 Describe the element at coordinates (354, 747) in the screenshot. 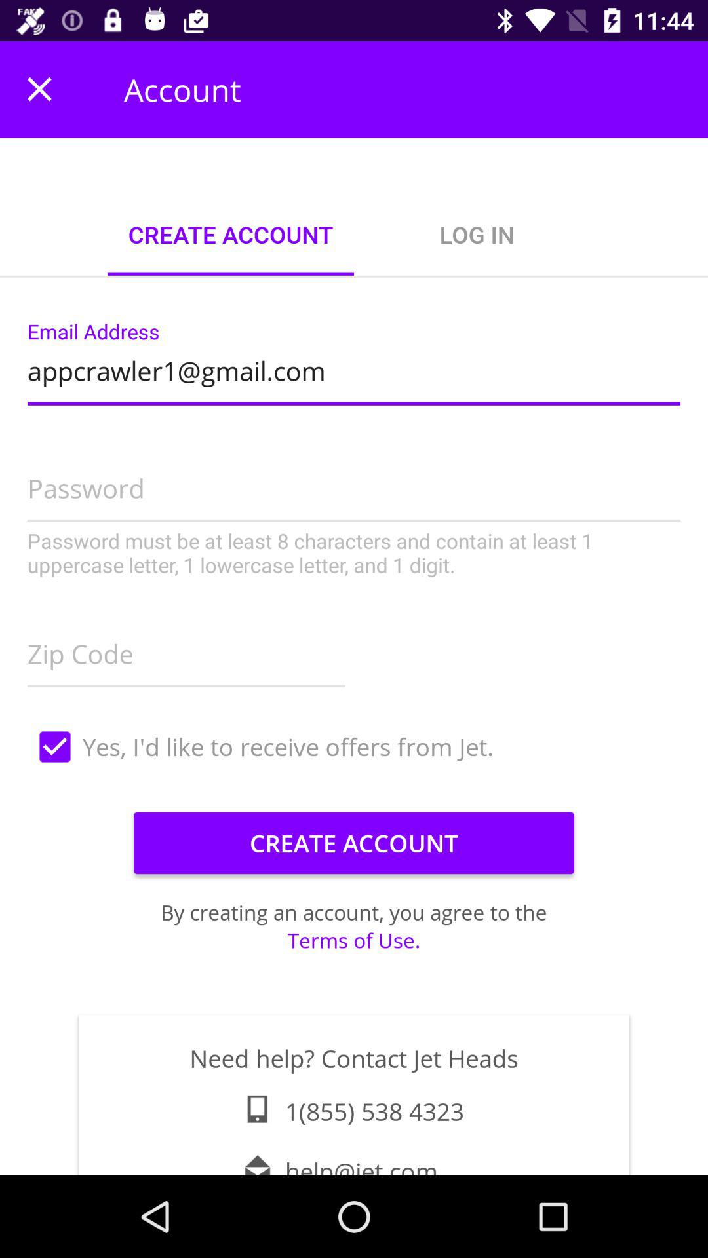

I see `tap yes i d item` at that location.